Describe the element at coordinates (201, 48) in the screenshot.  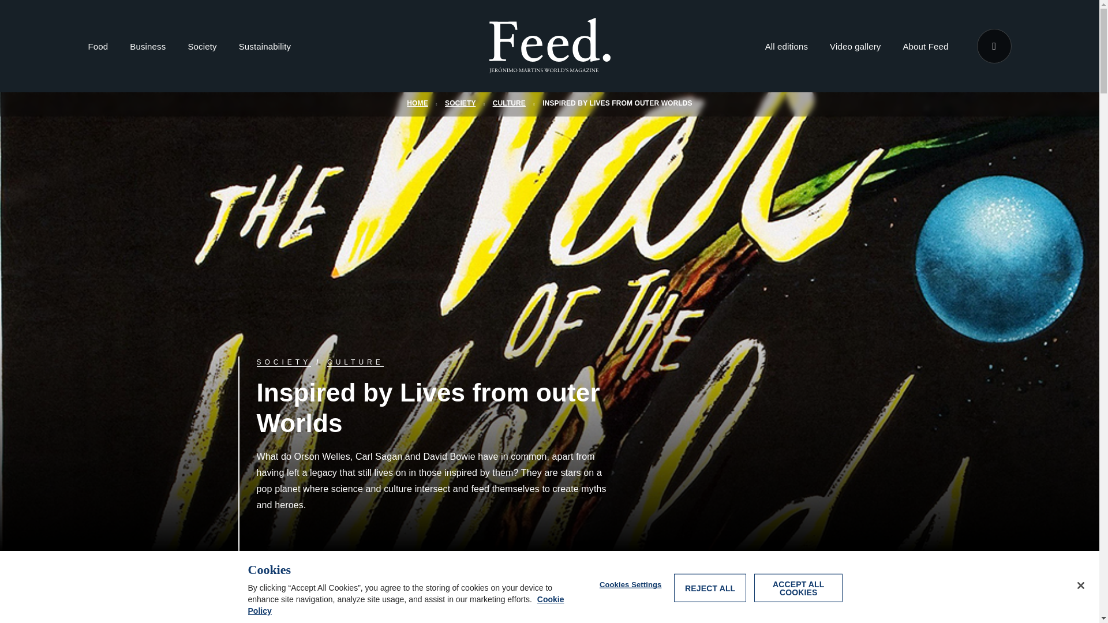
I see `Society` at that location.